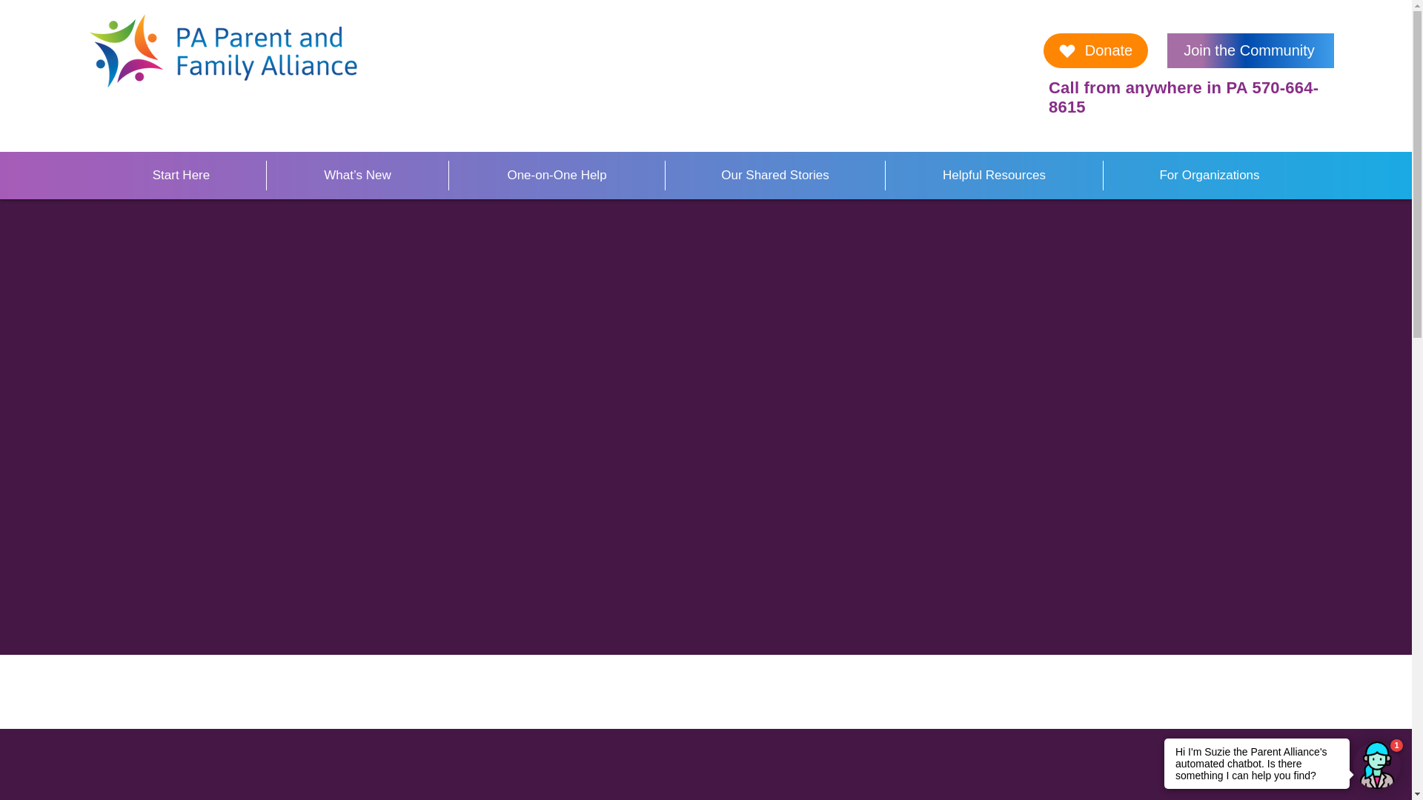  Describe the element at coordinates (994, 176) in the screenshot. I see `Helpful Resources` at that location.